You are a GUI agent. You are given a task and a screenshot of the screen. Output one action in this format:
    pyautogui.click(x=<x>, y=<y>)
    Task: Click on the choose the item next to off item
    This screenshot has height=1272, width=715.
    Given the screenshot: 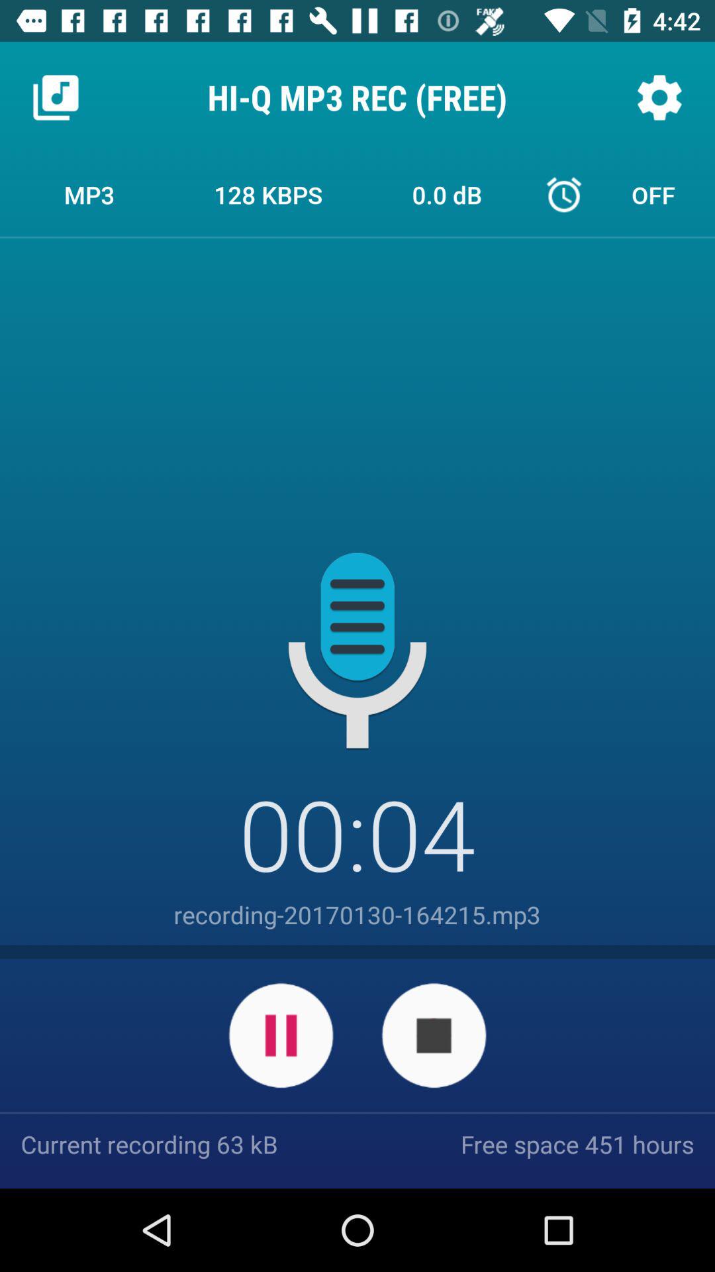 What is the action you would take?
    pyautogui.click(x=447, y=194)
    